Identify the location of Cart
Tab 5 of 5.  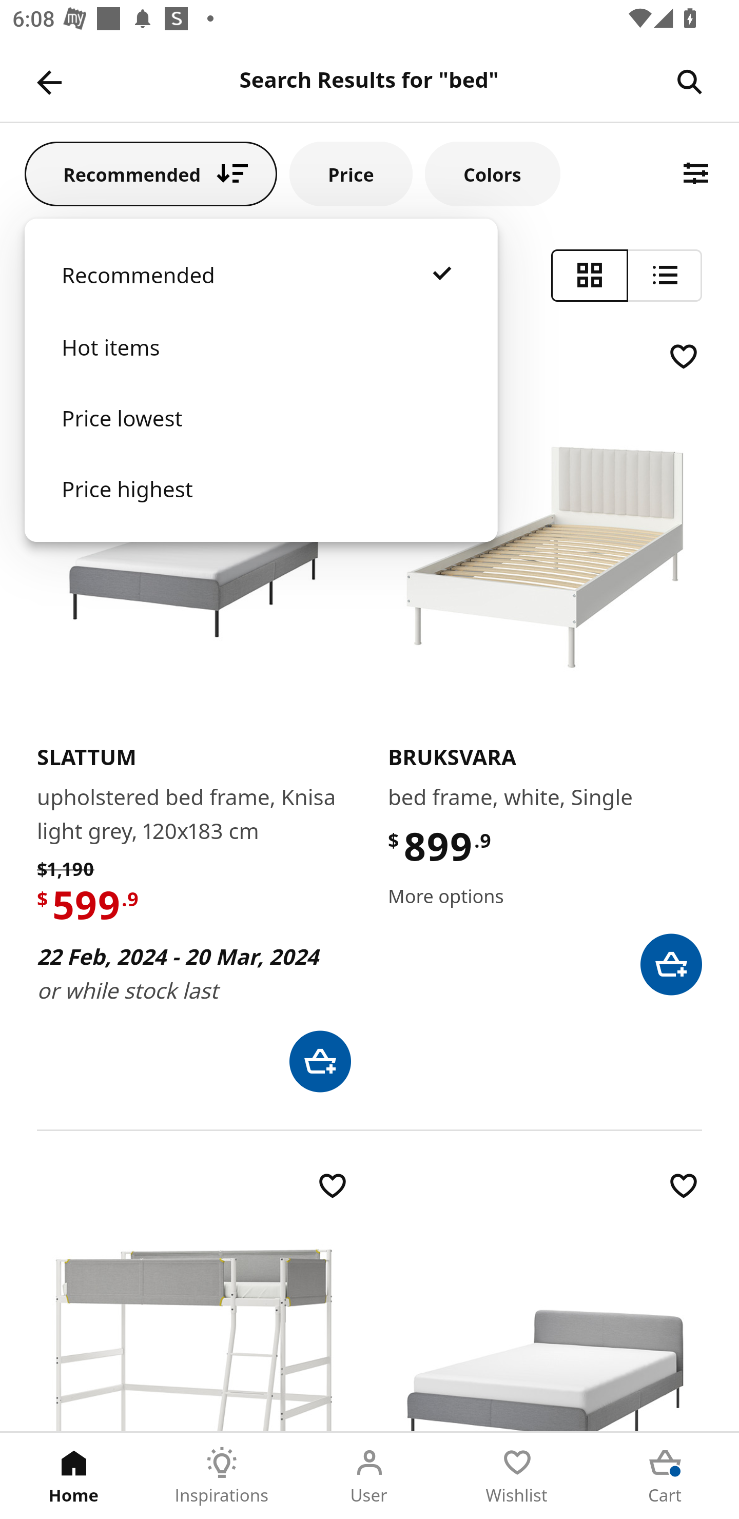
(665, 1476).